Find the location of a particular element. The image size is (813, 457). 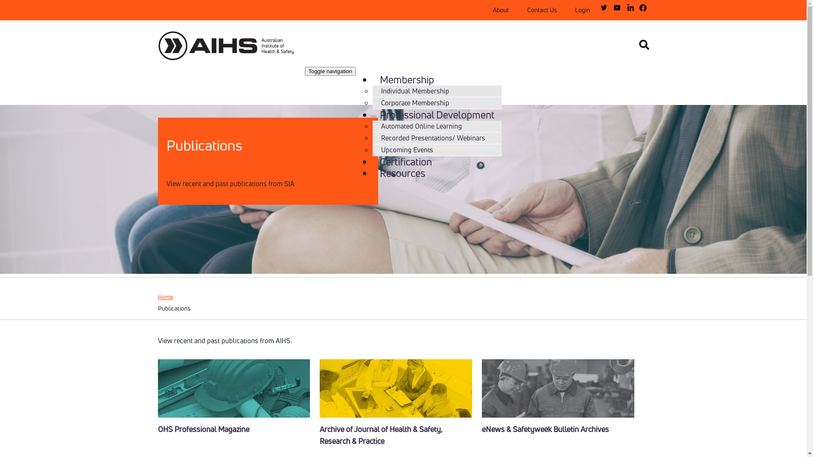

Archive of Journal of Health & Safety, Research & Practice is located at coordinates (381, 435).